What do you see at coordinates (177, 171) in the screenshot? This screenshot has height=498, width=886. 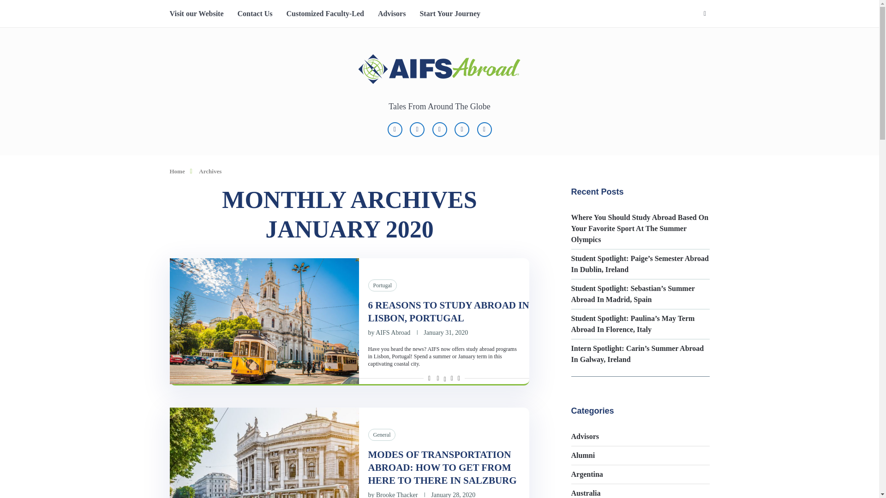 I see `Home` at bounding box center [177, 171].